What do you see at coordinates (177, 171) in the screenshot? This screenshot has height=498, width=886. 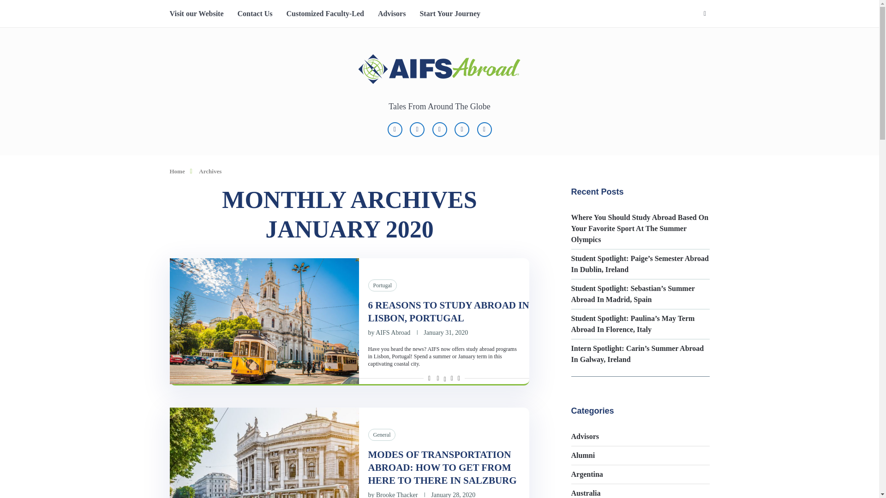 I see `Home` at bounding box center [177, 171].